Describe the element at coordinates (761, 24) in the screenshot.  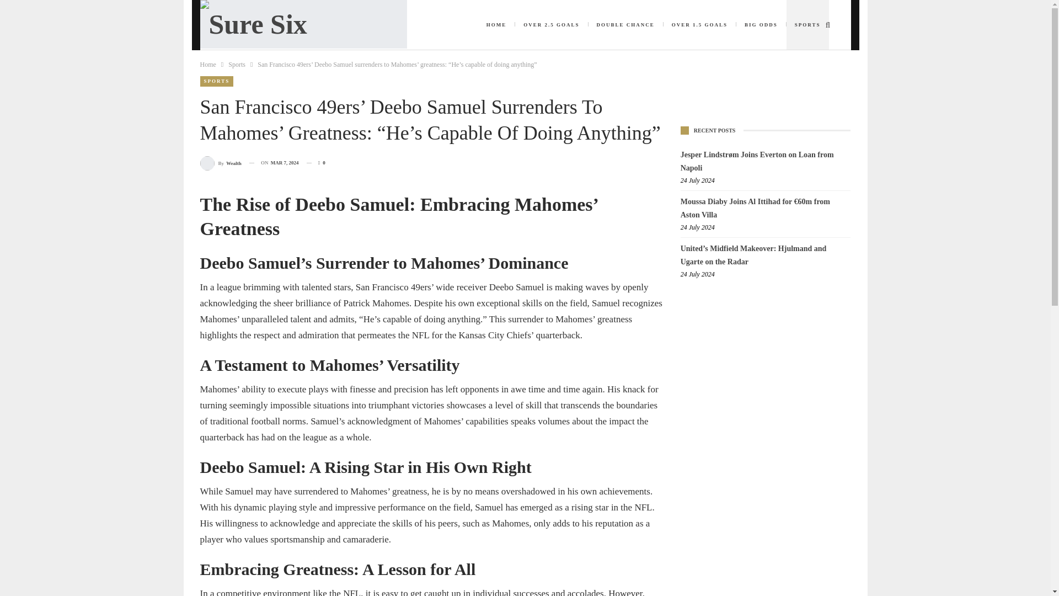
I see `BIG ODDS` at that location.